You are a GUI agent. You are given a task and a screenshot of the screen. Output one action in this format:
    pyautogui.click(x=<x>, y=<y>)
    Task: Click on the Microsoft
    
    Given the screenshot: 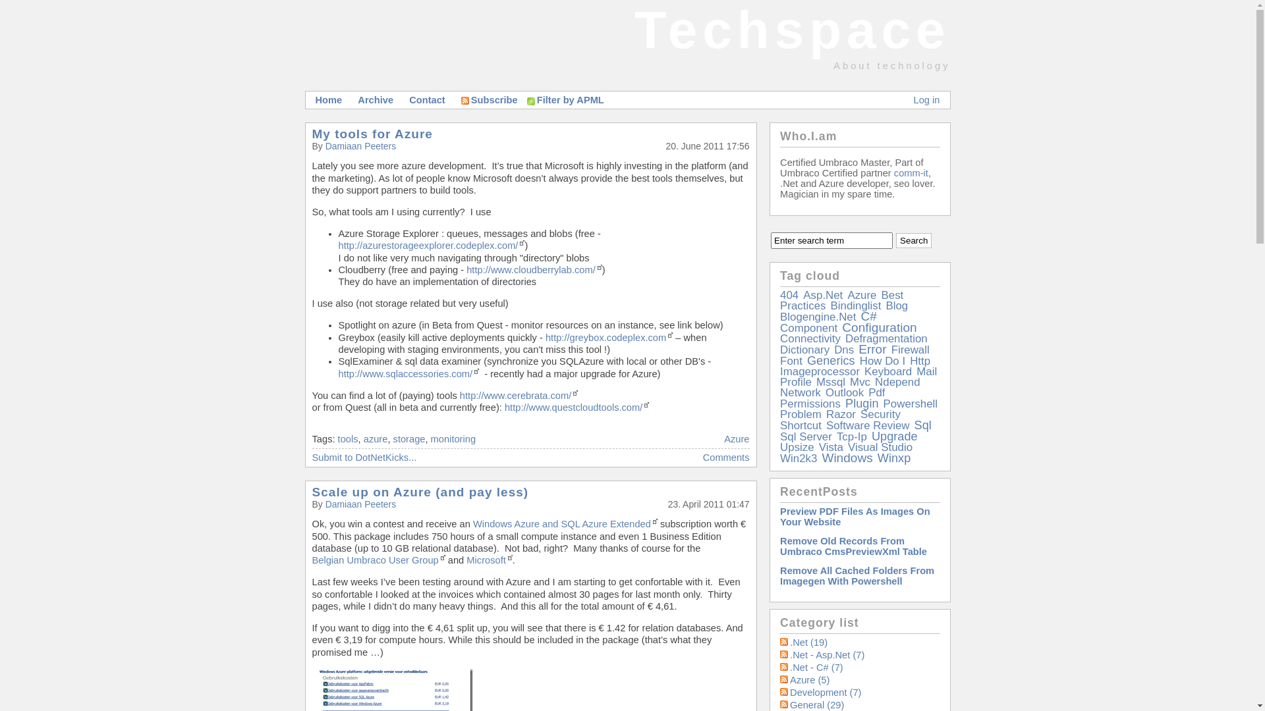 What is the action you would take?
    pyautogui.click(x=489, y=560)
    